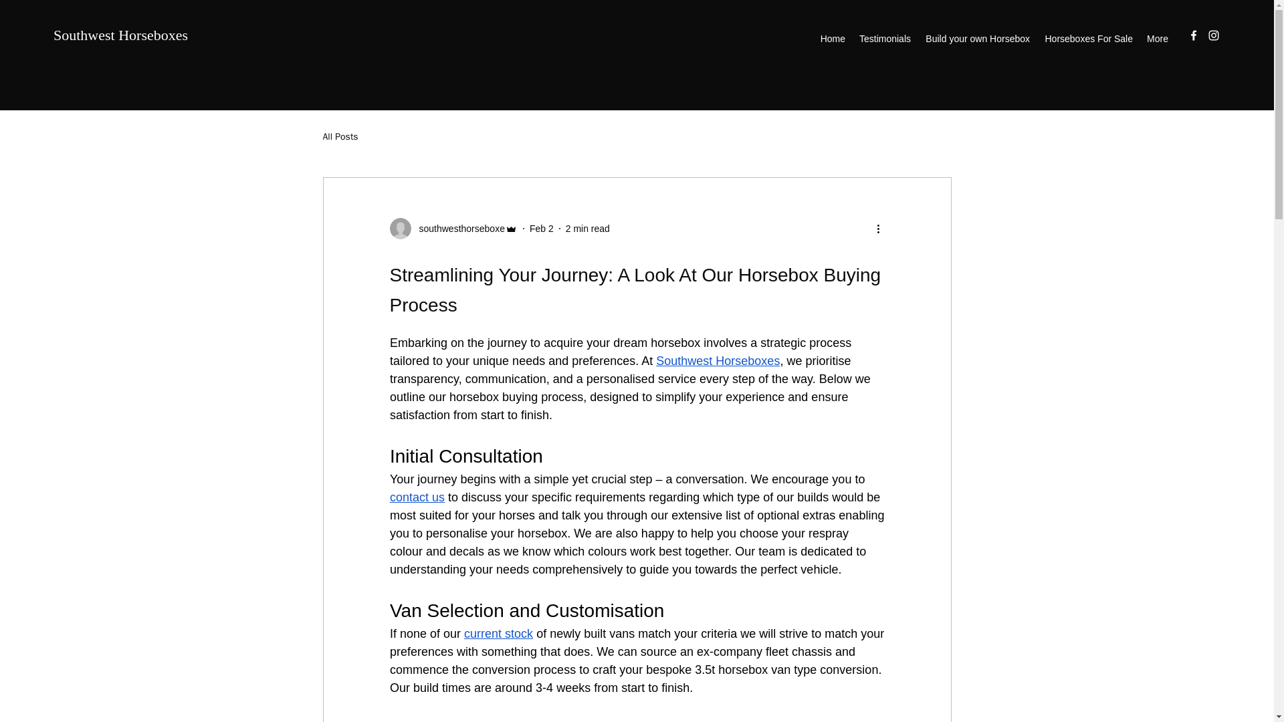  I want to click on Testimonials, so click(885, 39).